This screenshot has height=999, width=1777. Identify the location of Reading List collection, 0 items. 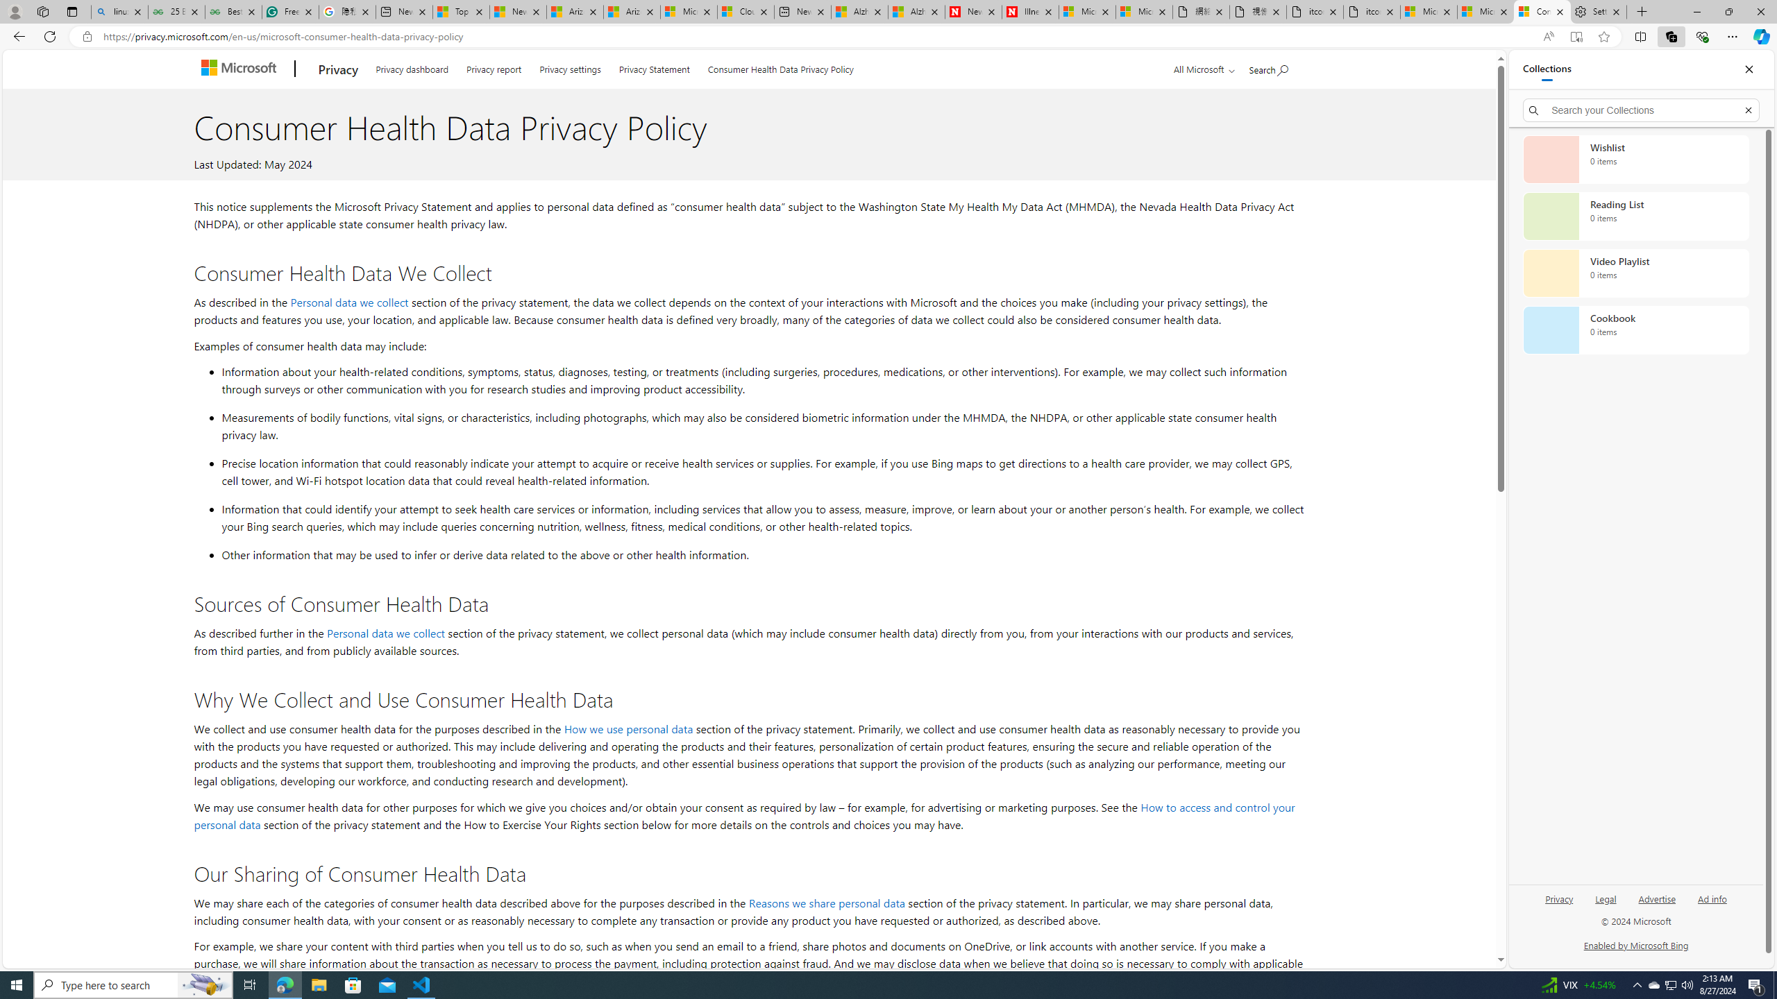
(1635, 216).